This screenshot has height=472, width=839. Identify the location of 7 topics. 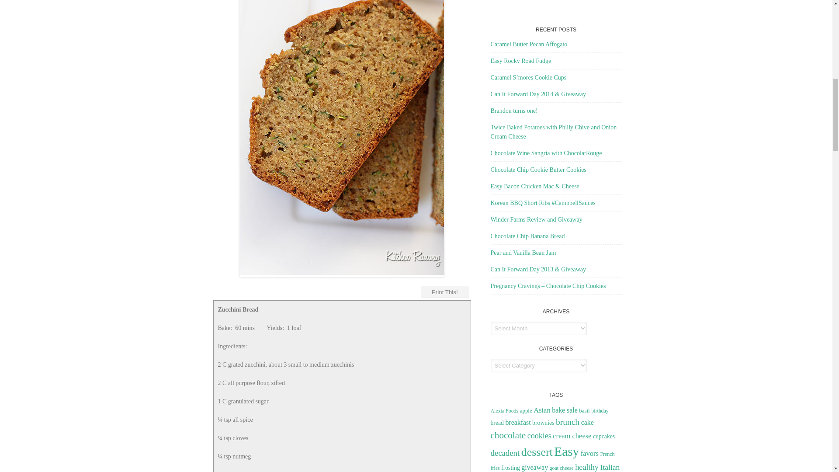
(496, 423).